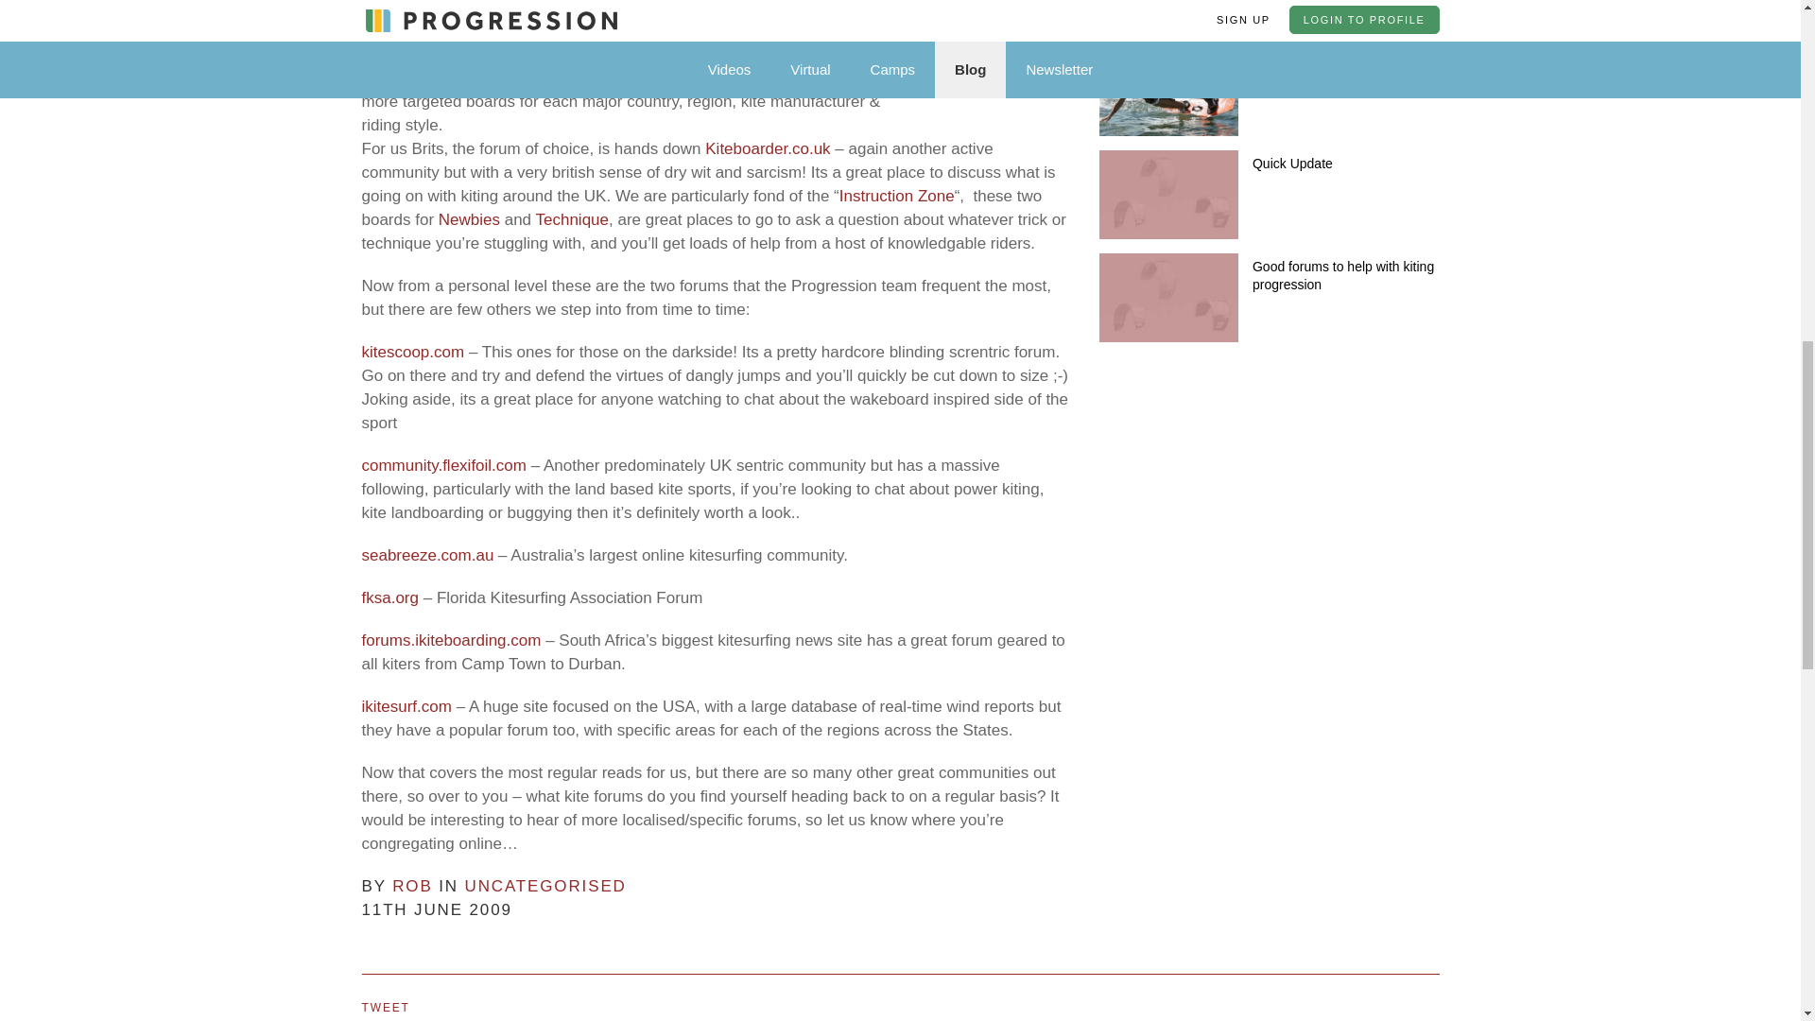  I want to click on community.flexifoil.com, so click(443, 465).